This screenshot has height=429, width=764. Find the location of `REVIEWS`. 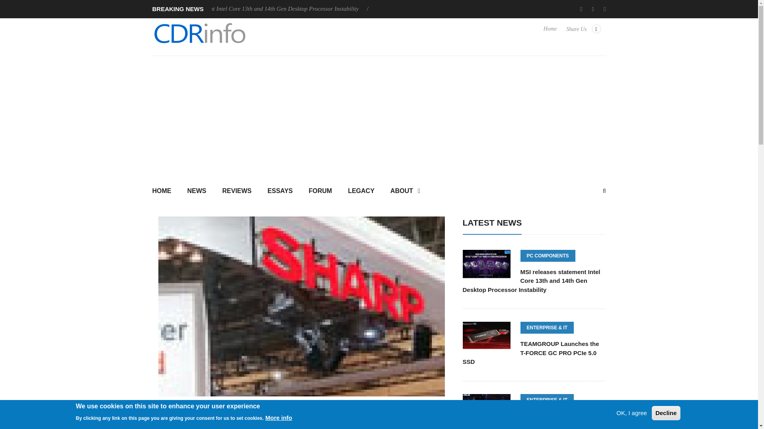

REVIEWS is located at coordinates (236, 191).